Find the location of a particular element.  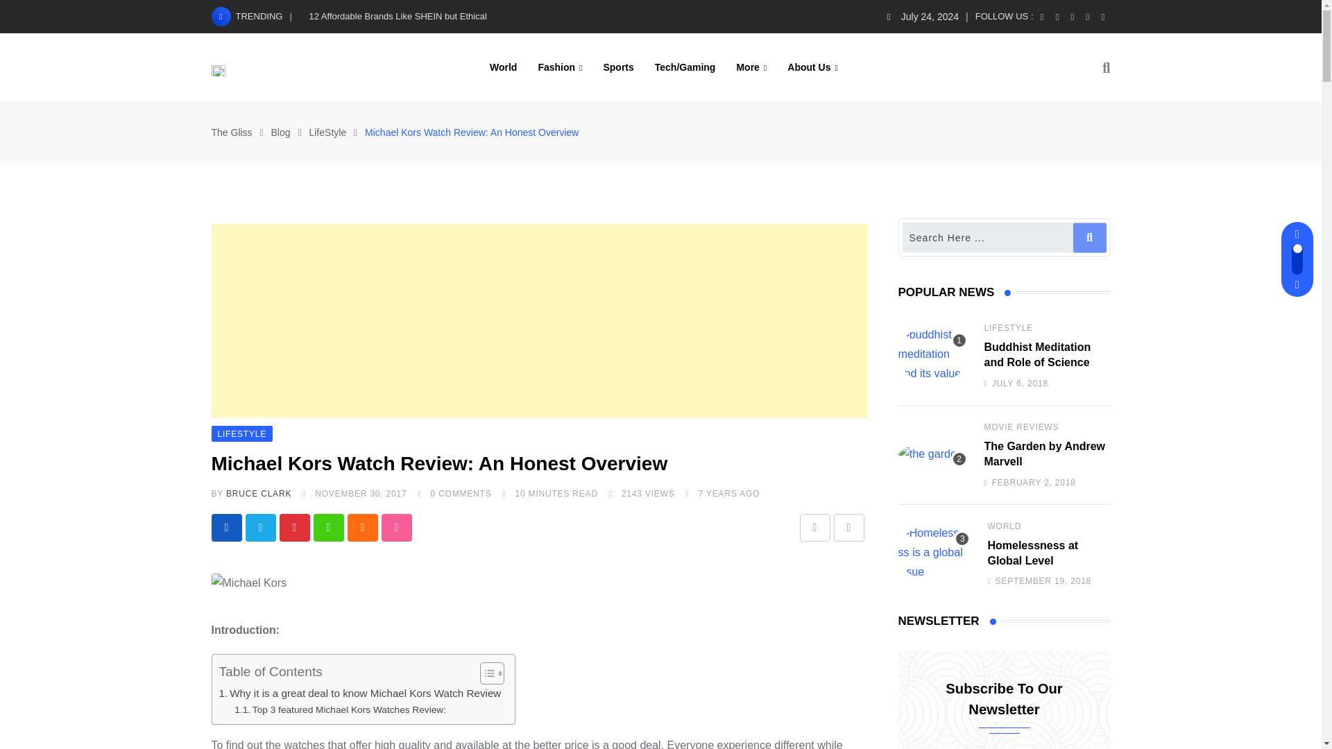

Top 3 featured Michael Kors Watches Review: is located at coordinates (340, 710).